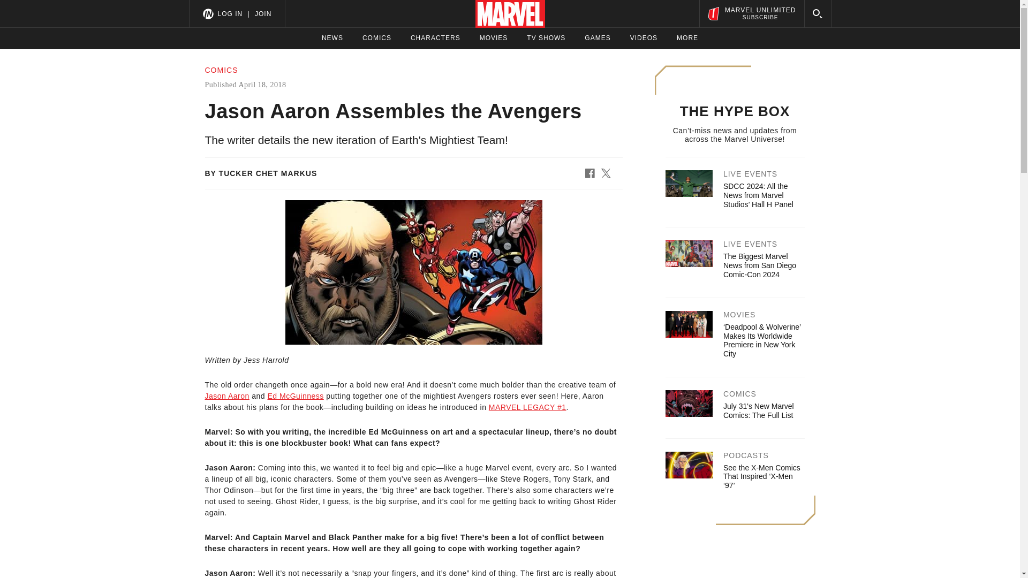 The image size is (1028, 578). What do you see at coordinates (598, 38) in the screenshot?
I see `COMICS` at bounding box center [598, 38].